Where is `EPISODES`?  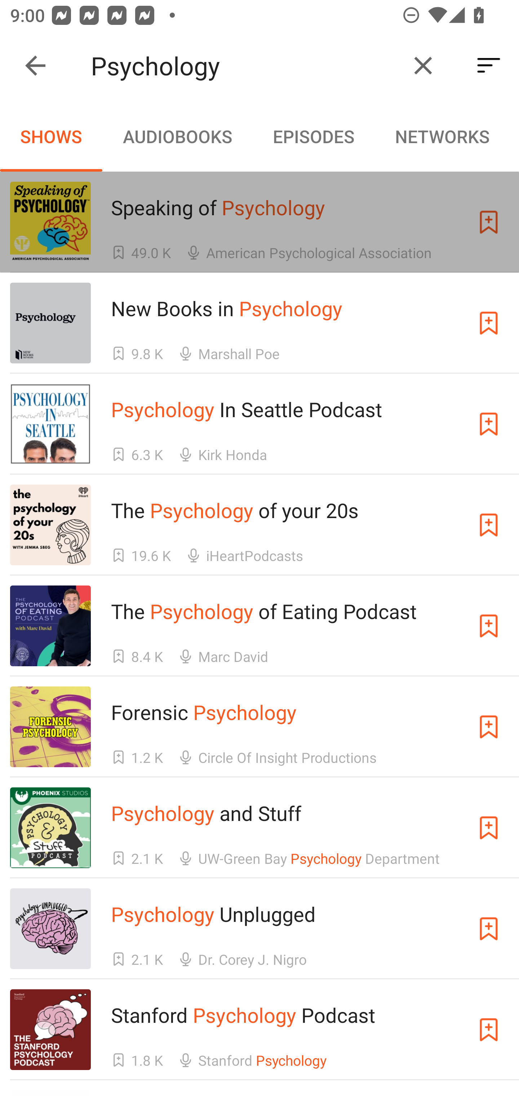
EPISODES is located at coordinates (313, 136).